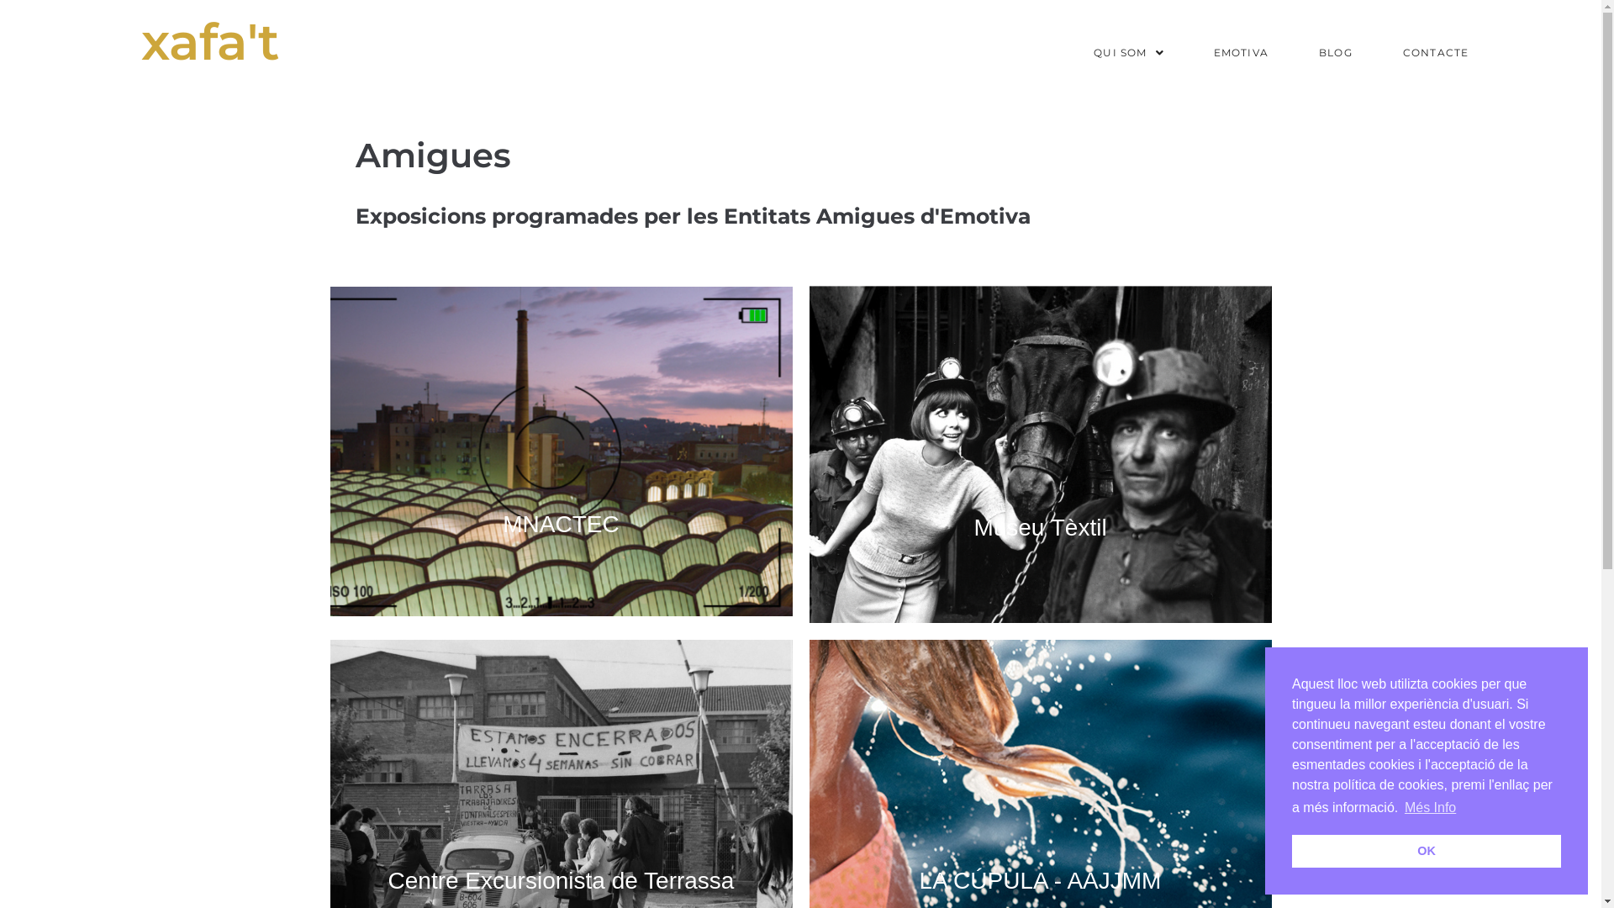  What do you see at coordinates (1436, 42) in the screenshot?
I see `CONTACTE` at bounding box center [1436, 42].